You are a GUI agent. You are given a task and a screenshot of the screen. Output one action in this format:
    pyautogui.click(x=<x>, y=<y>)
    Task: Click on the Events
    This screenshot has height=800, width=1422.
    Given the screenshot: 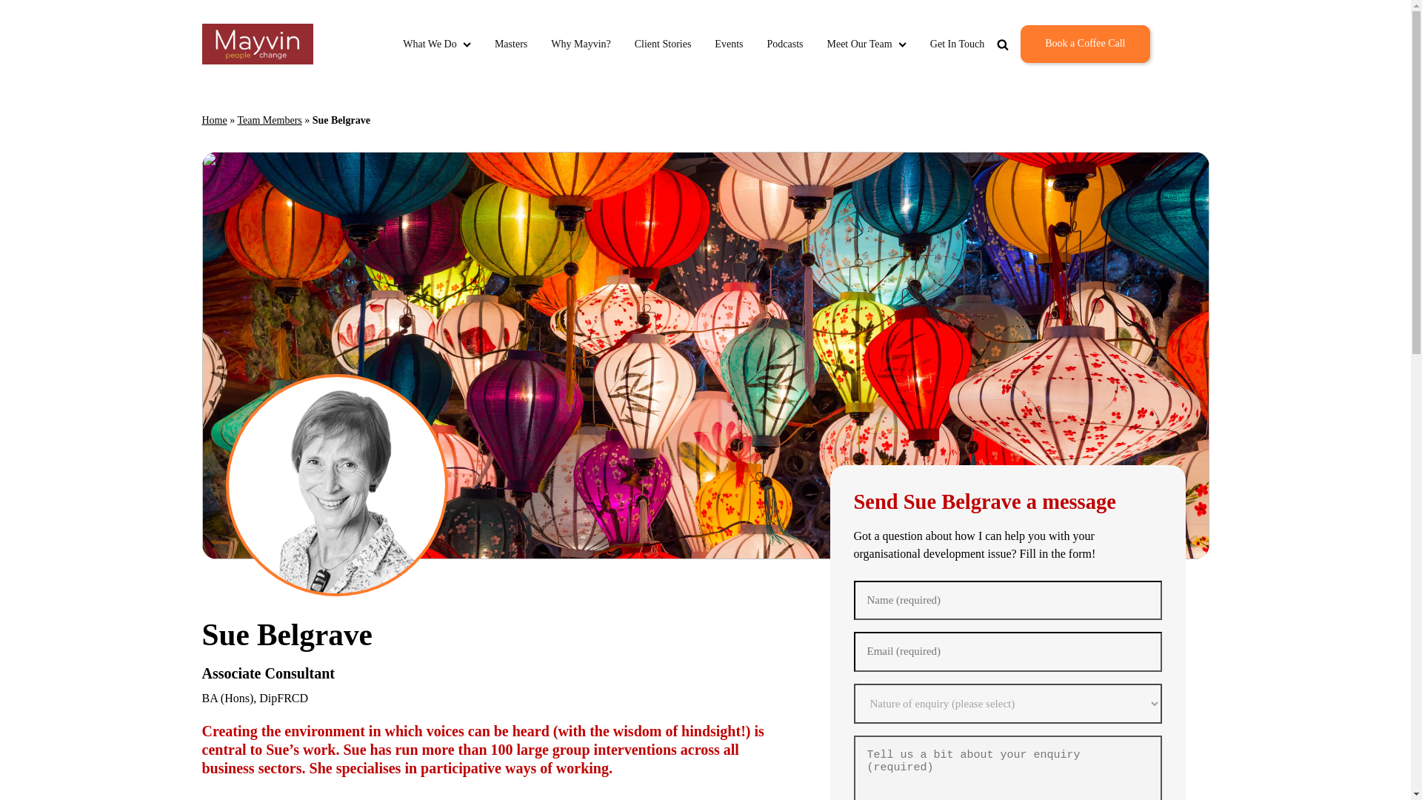 What is the action you would take?
    pyautogui.click(x=729, y=44)
    